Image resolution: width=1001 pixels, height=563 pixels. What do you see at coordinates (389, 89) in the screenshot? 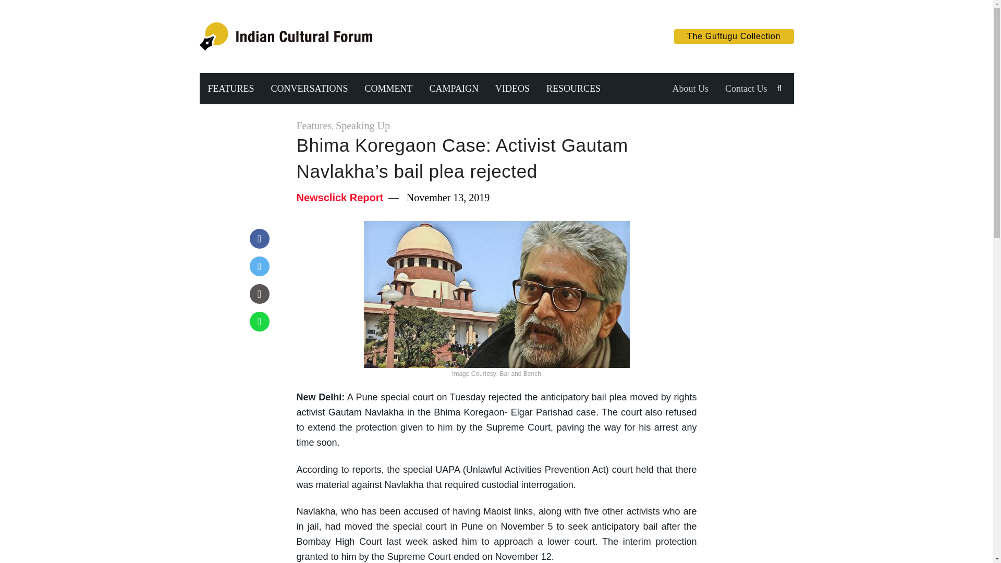
I see `COMMENT` at bounding box center [389, 89].